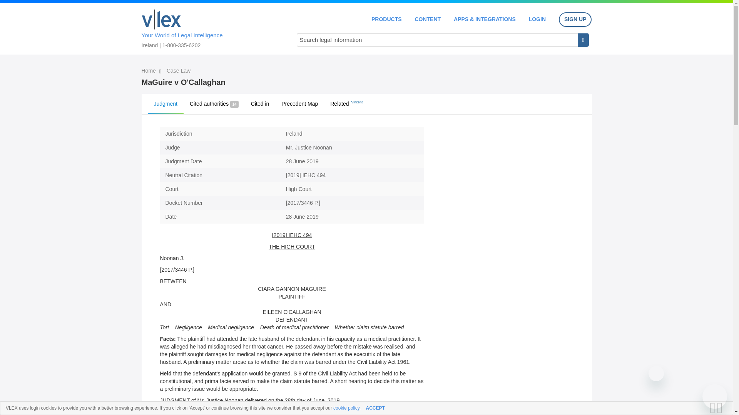 Image resolution: width=739 pixels, height=415 pixels. Describe the element at coordinates (656, 373) in the screenshot. I see `Close message` at that location.